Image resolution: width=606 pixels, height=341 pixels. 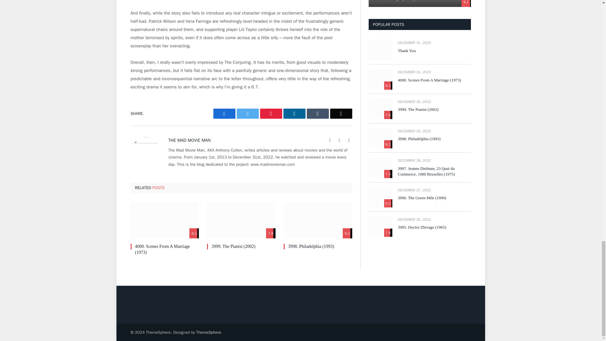 What do you see at coordinates (294, 114) in the screenshot?
I see `Share on LinkedIn` at bounding box center [294, 114].